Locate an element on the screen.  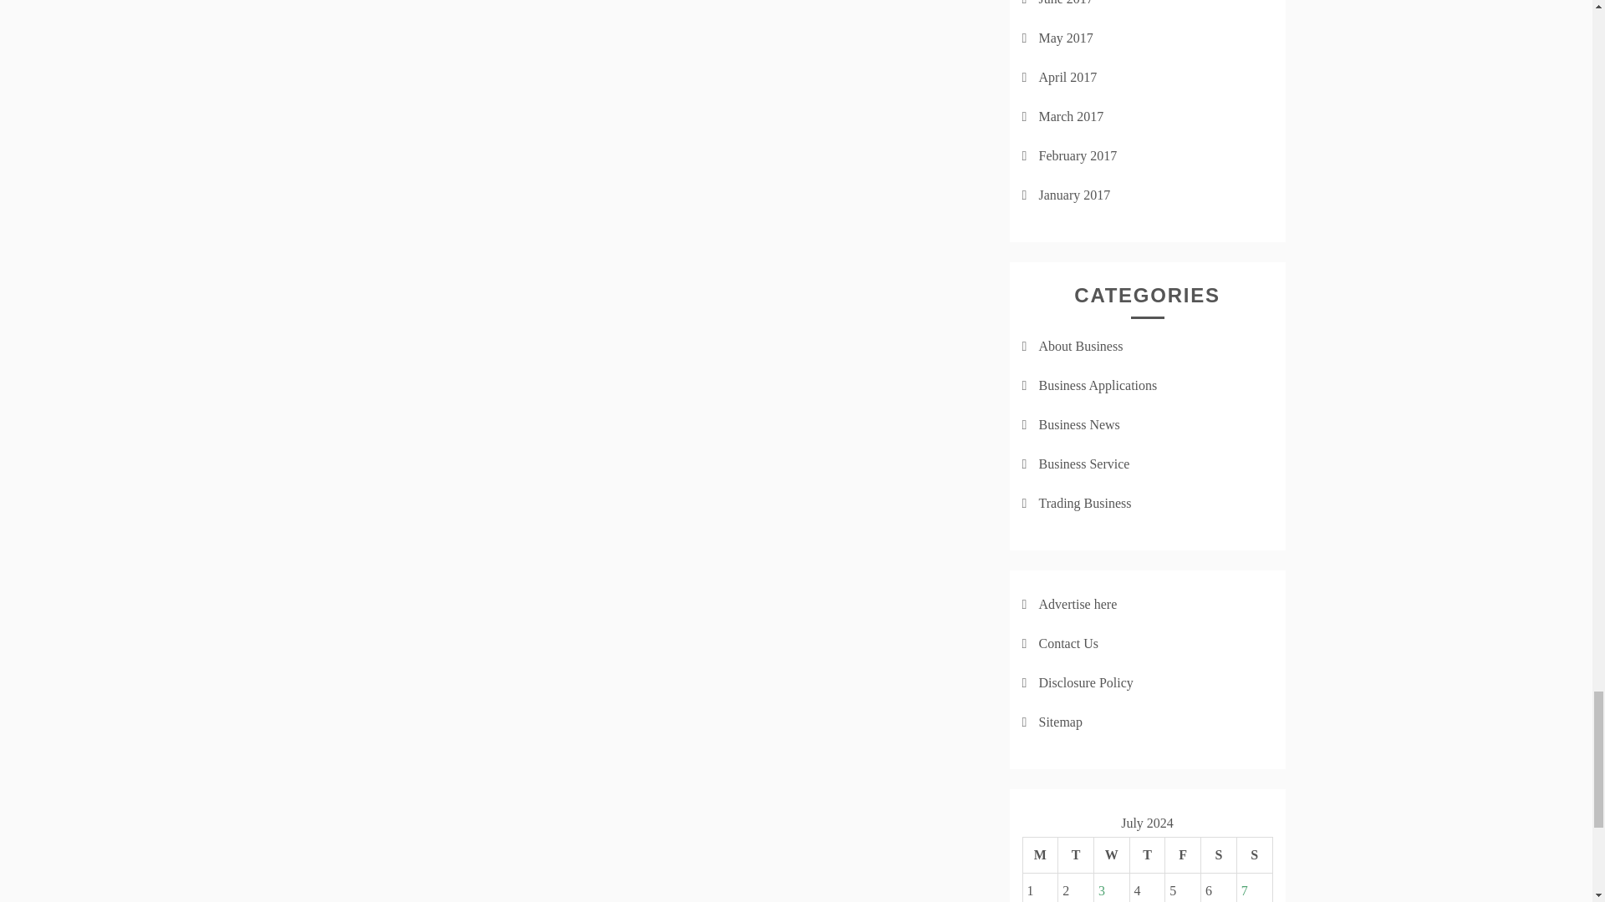
Thursday is located at coordinates (1147, 855).